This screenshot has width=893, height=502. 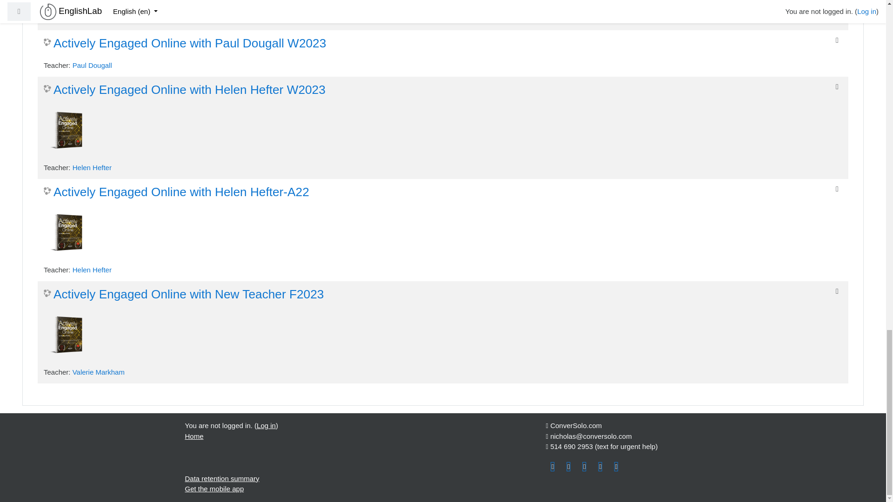 I want to click on Helen Hefter, so click(x=92, y=167).